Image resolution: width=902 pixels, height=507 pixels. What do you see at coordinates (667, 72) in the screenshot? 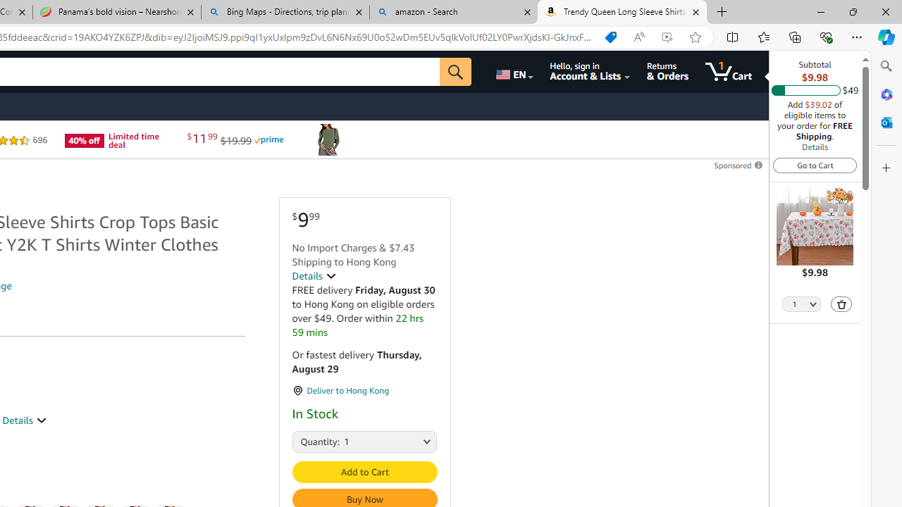
I see `Returns & Orders` at bounding box center [667, 72].